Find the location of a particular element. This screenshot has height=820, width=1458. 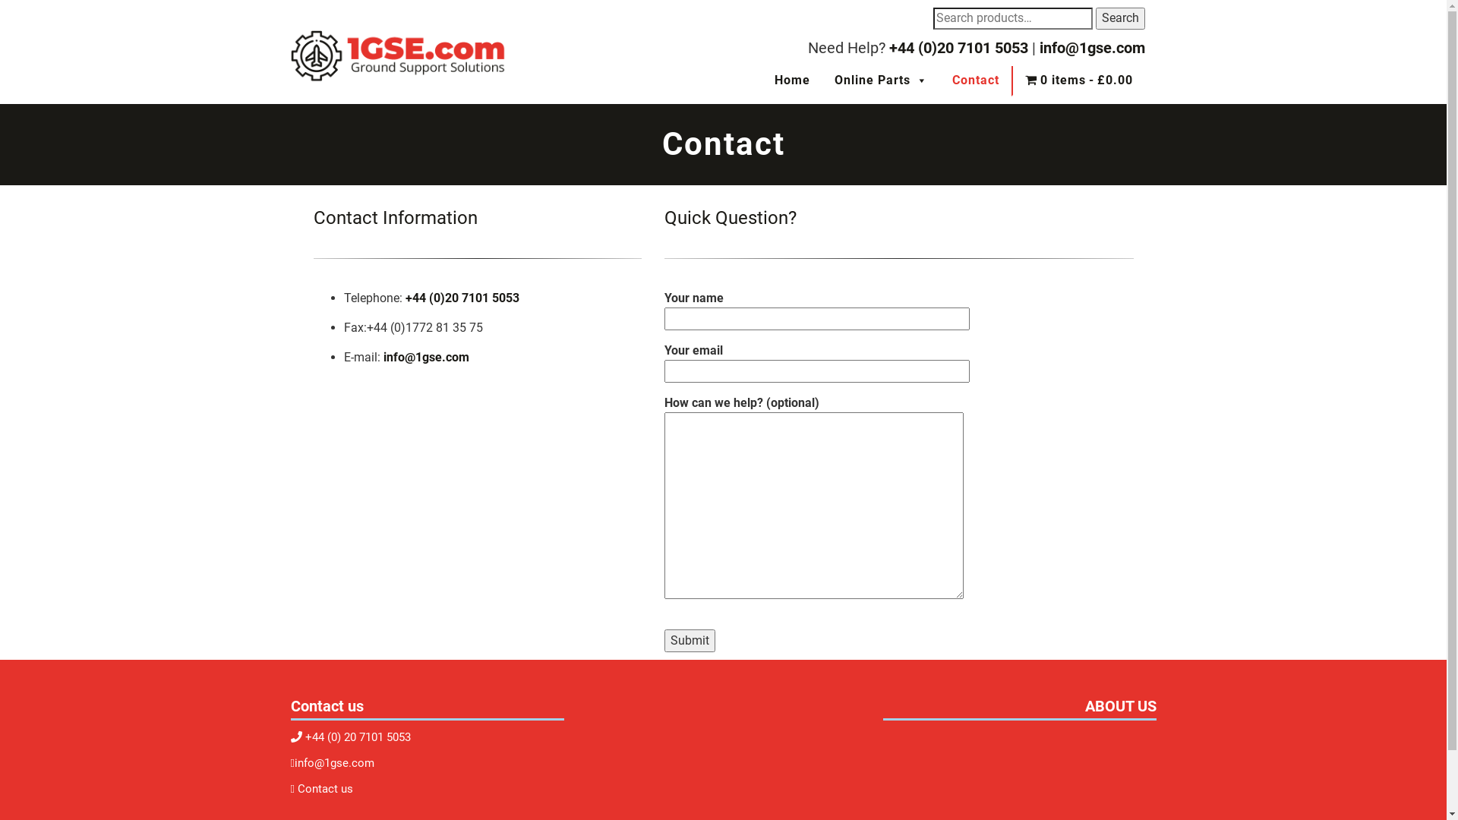

info@1gse.com is located at coordinates (425, 357).